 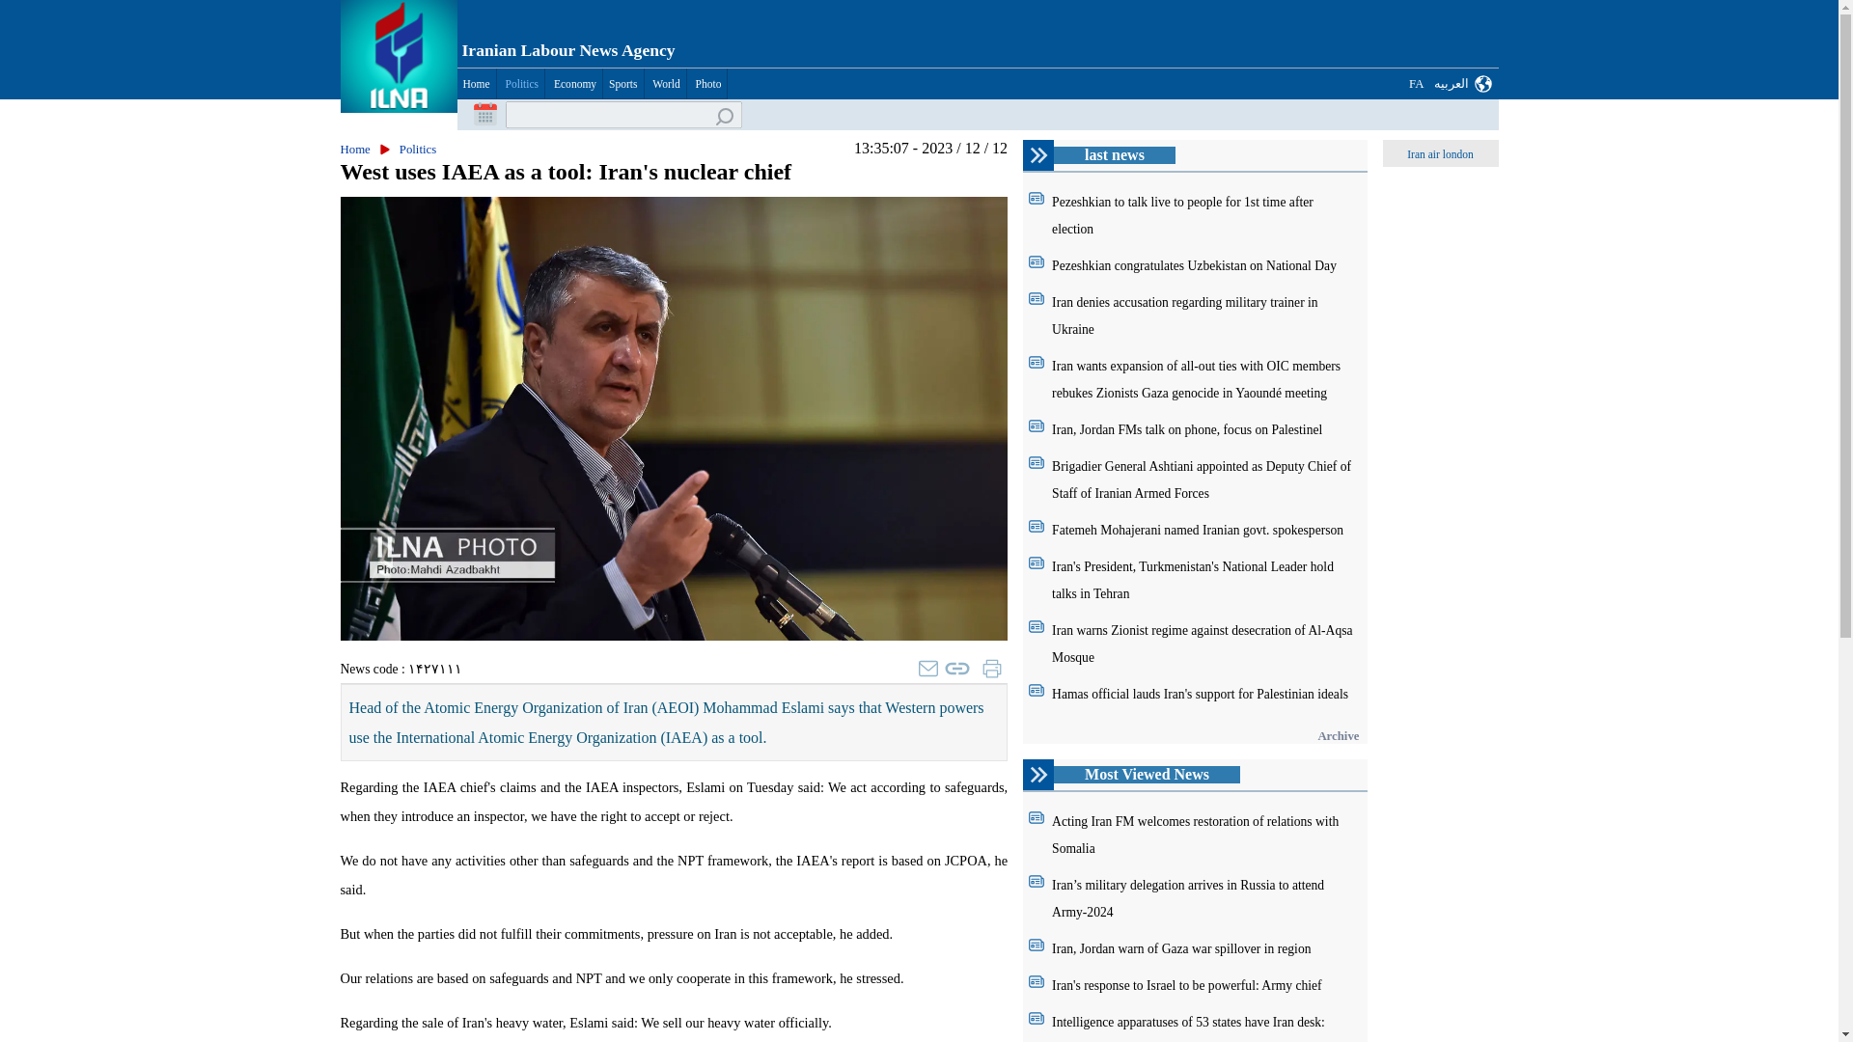 What do you see at coordinates (1194, 264) in the screenshot?
I see `Pezeshkian congratulates Uzbekistan on National Day` at bounding box center [1194, 264].